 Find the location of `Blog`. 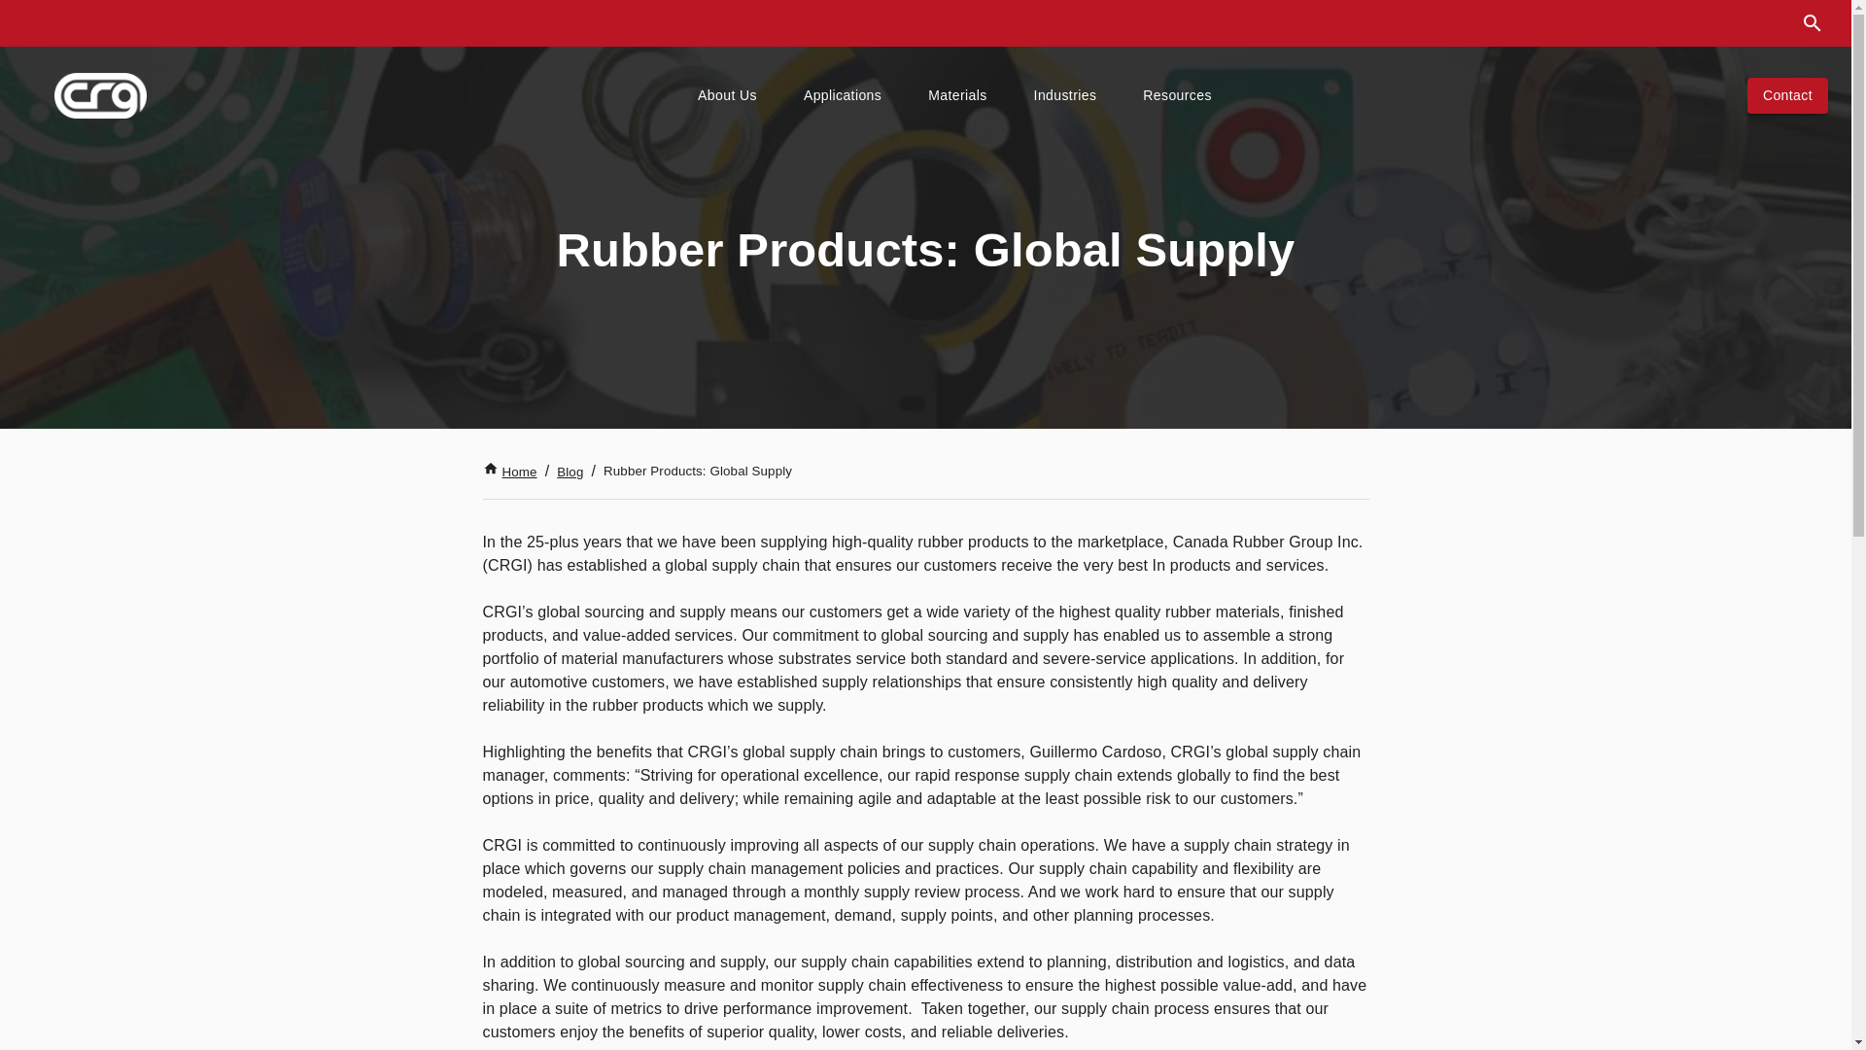

Blog is located at coordinates (570, 472).